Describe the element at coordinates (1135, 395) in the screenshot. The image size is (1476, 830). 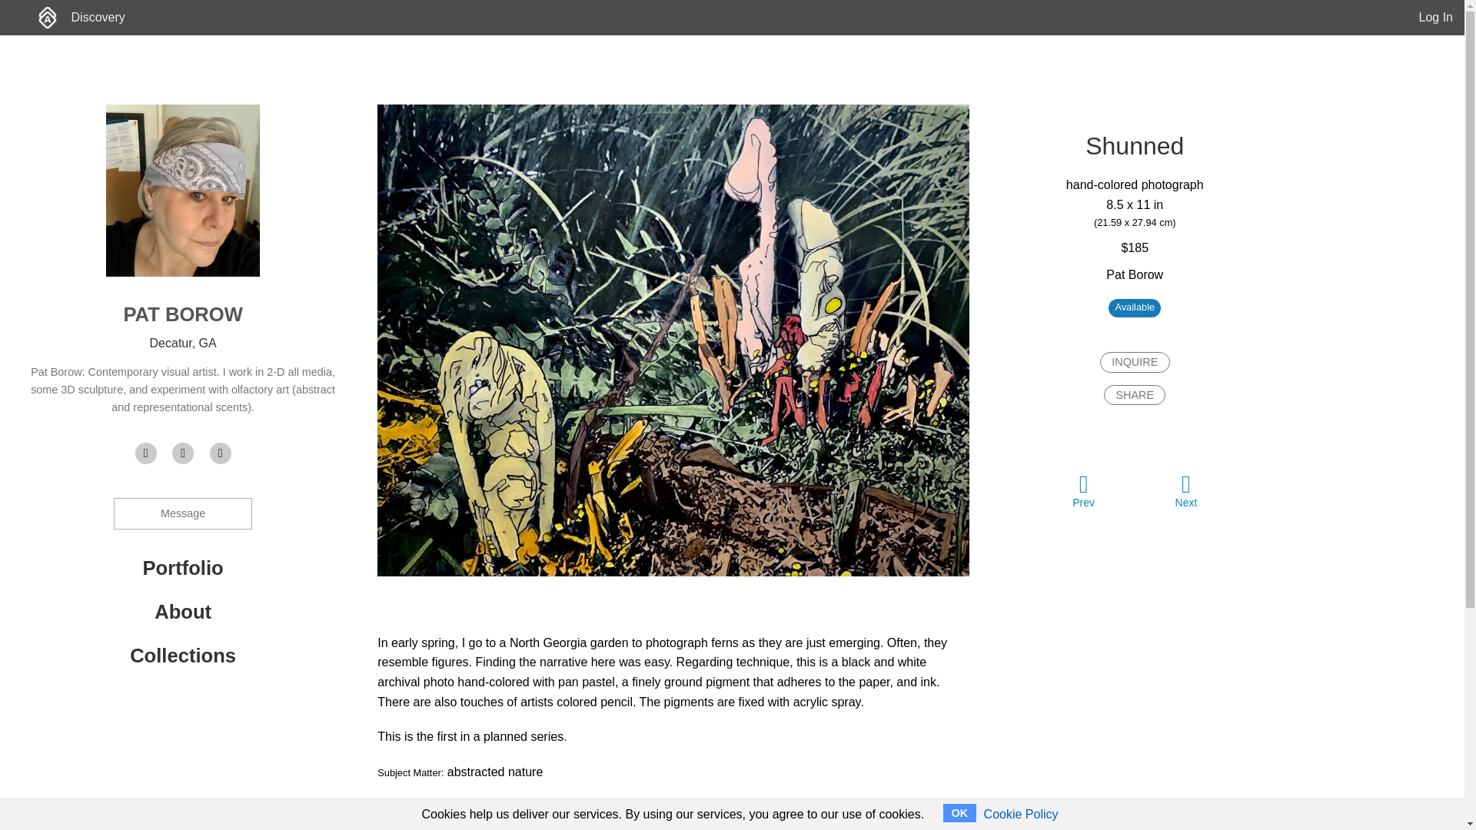
I see `SHARE` at that location.